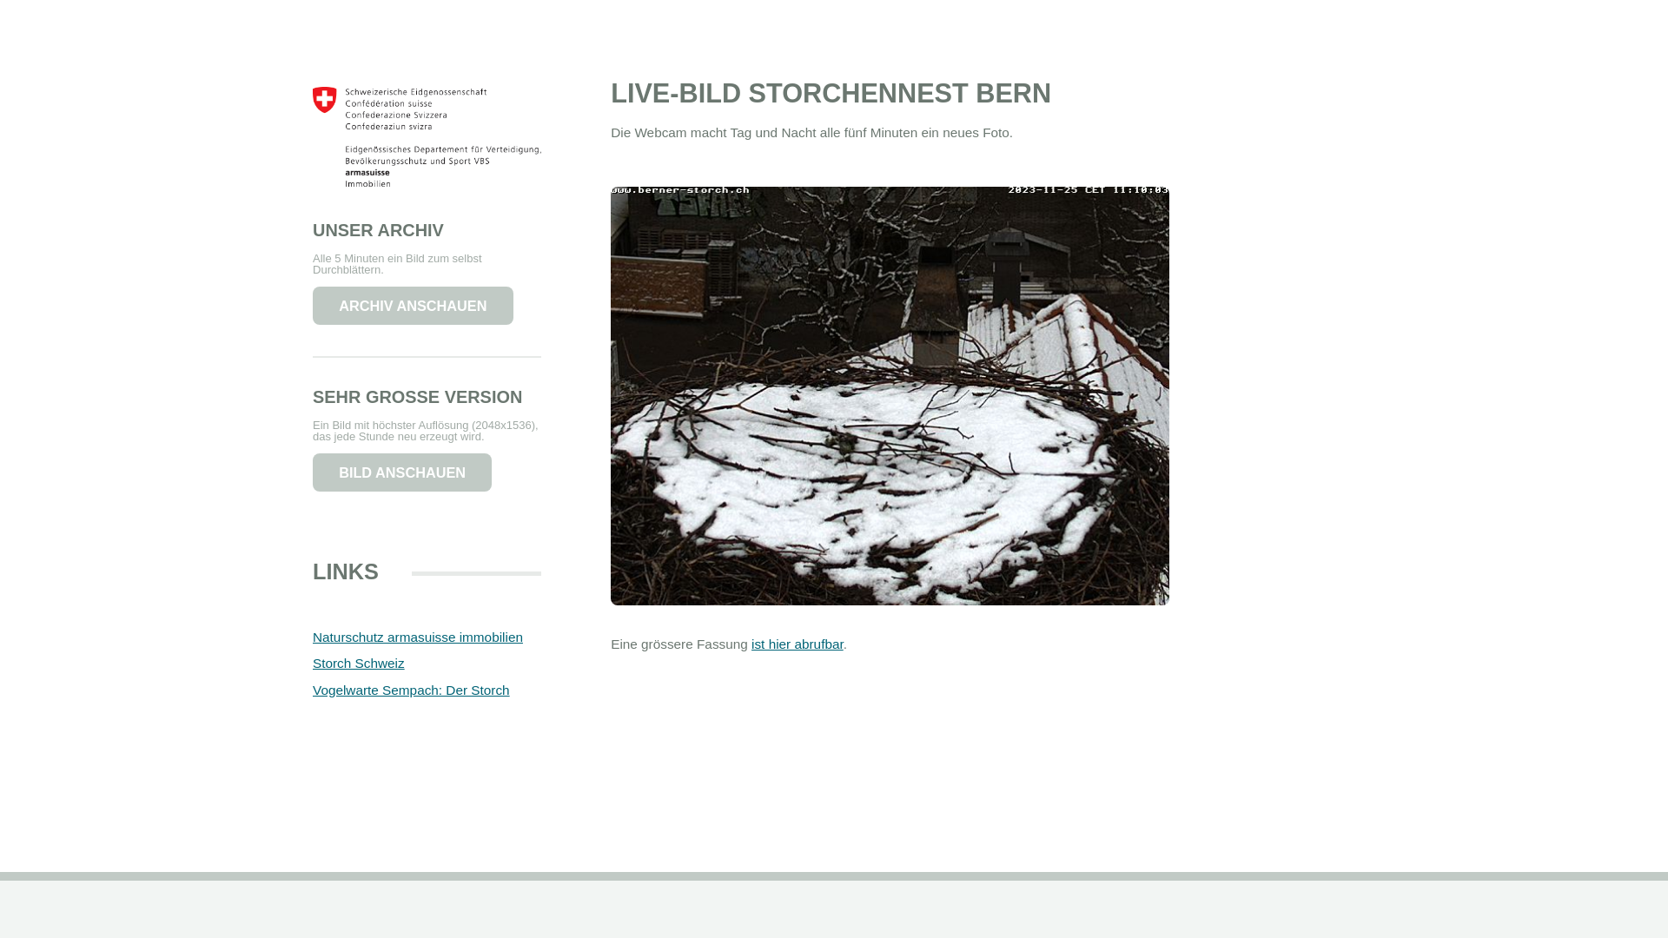 This screenshot has width=1668, height=938. I want to click on UNSER ARCHIV, so click(379, 230).